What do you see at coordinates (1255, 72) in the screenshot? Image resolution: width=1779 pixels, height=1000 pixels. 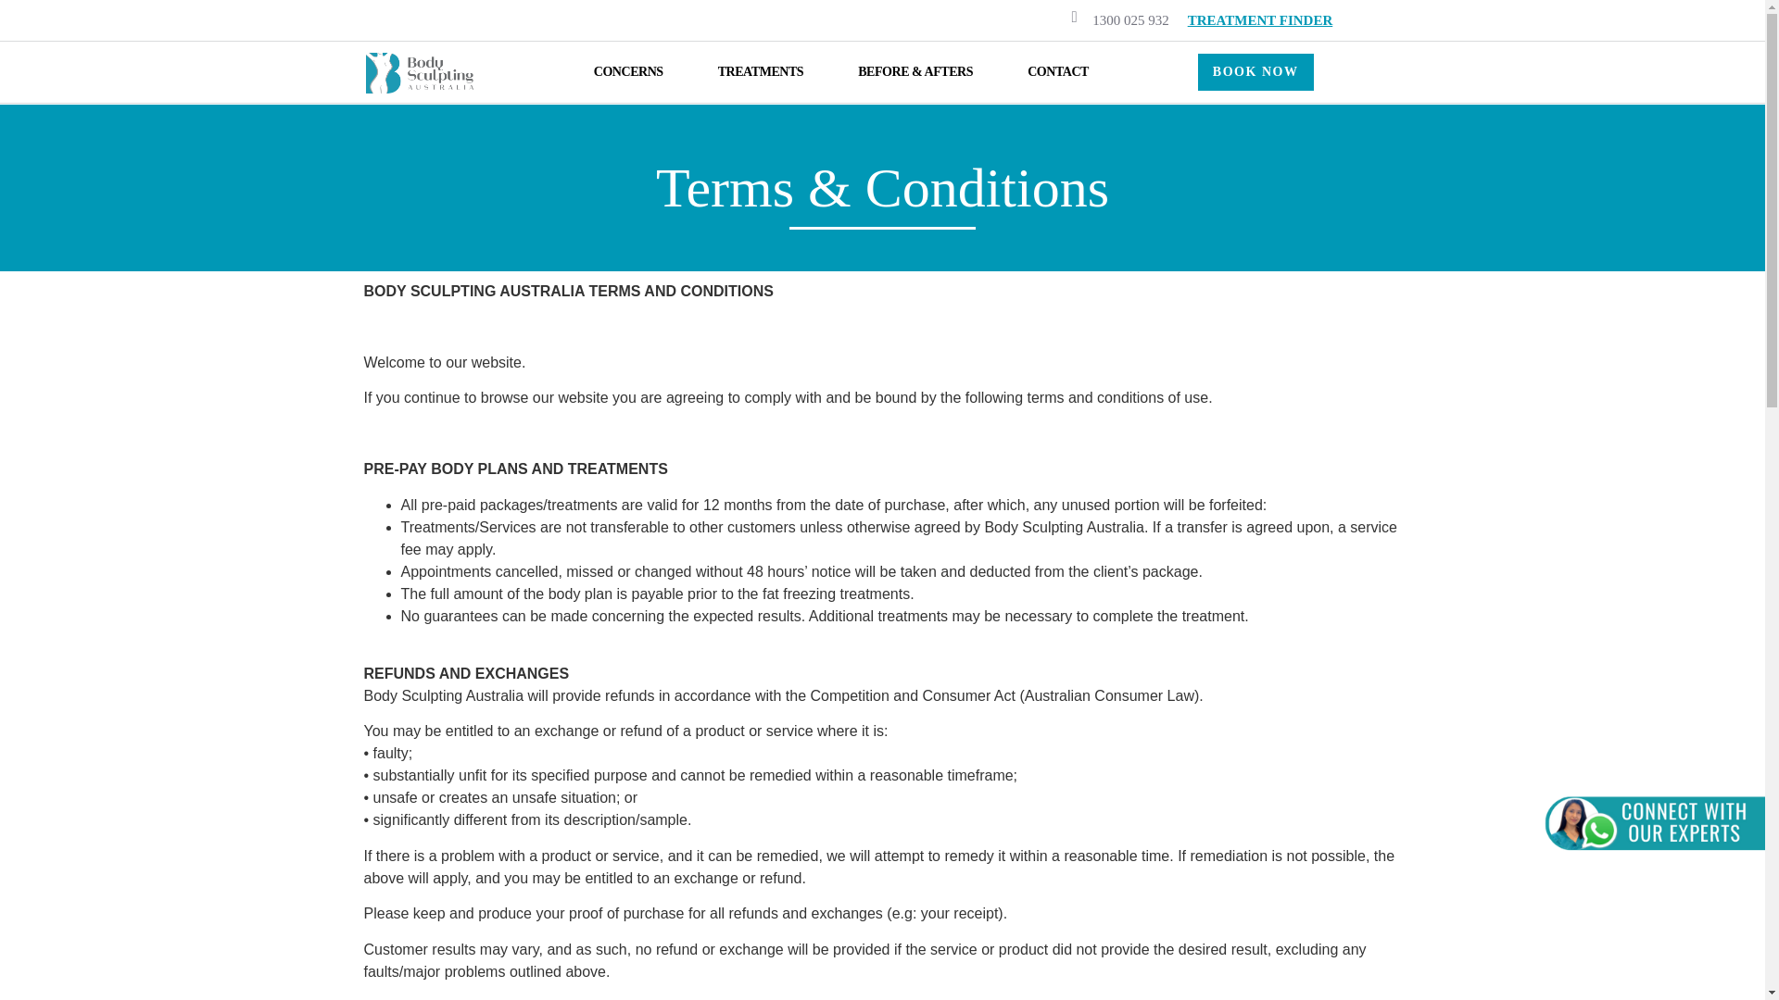 I see `BOOK NOW` at bounding box center [1255, 72].